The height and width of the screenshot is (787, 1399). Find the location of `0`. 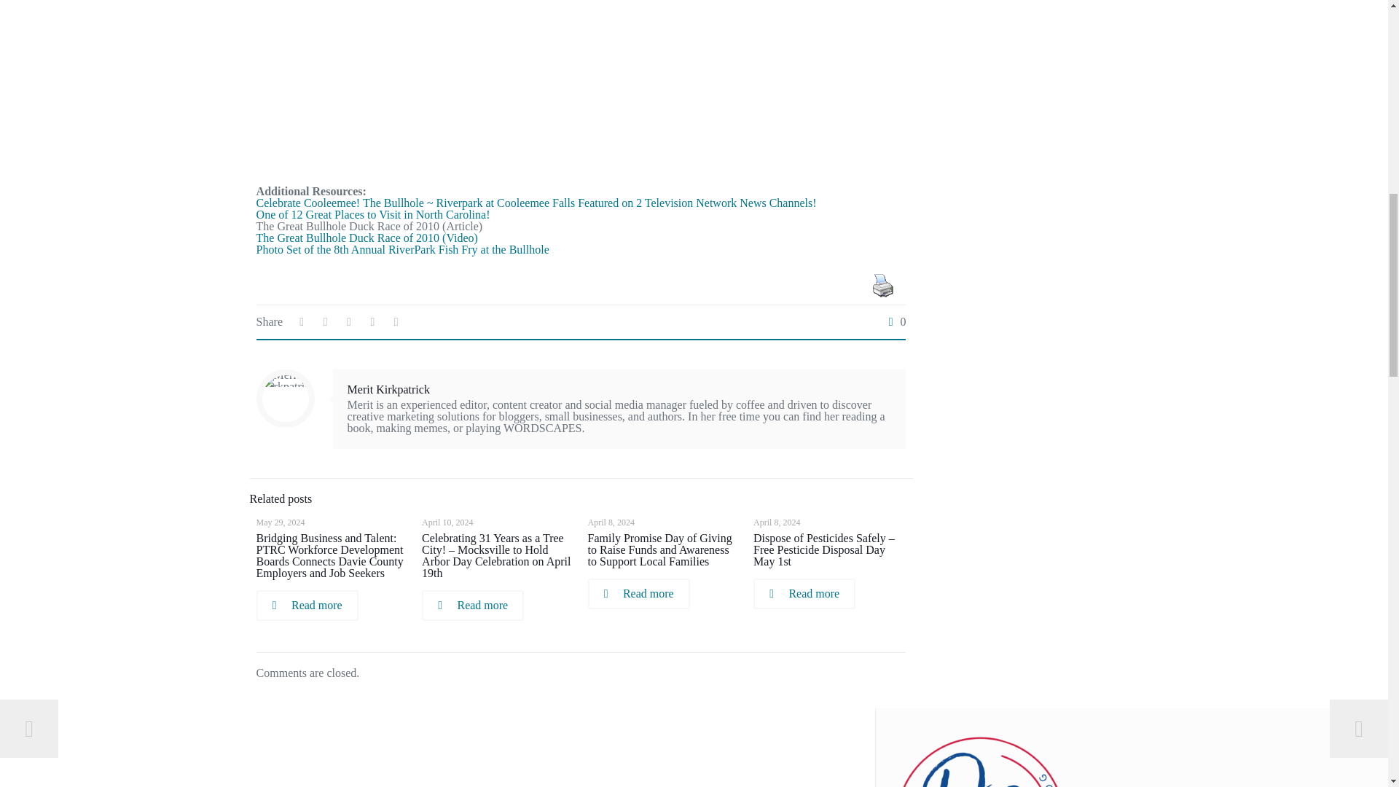

0 is located at coordinates (893, 322).